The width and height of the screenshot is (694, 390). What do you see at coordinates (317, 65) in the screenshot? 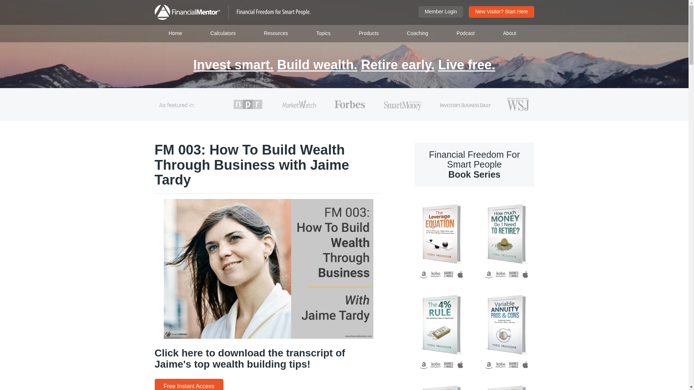
I see `Build wealth.` at bounding box center [317, 65].